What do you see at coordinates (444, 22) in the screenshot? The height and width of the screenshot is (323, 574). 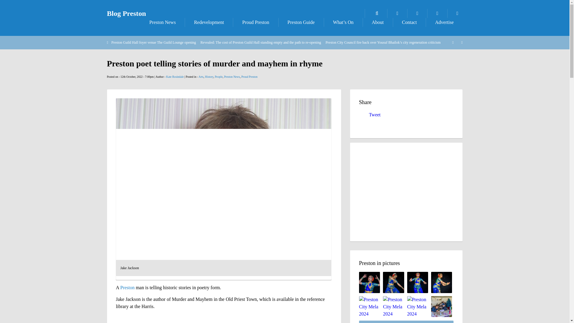 I see `Advertise` at bounding box center [444, 22].